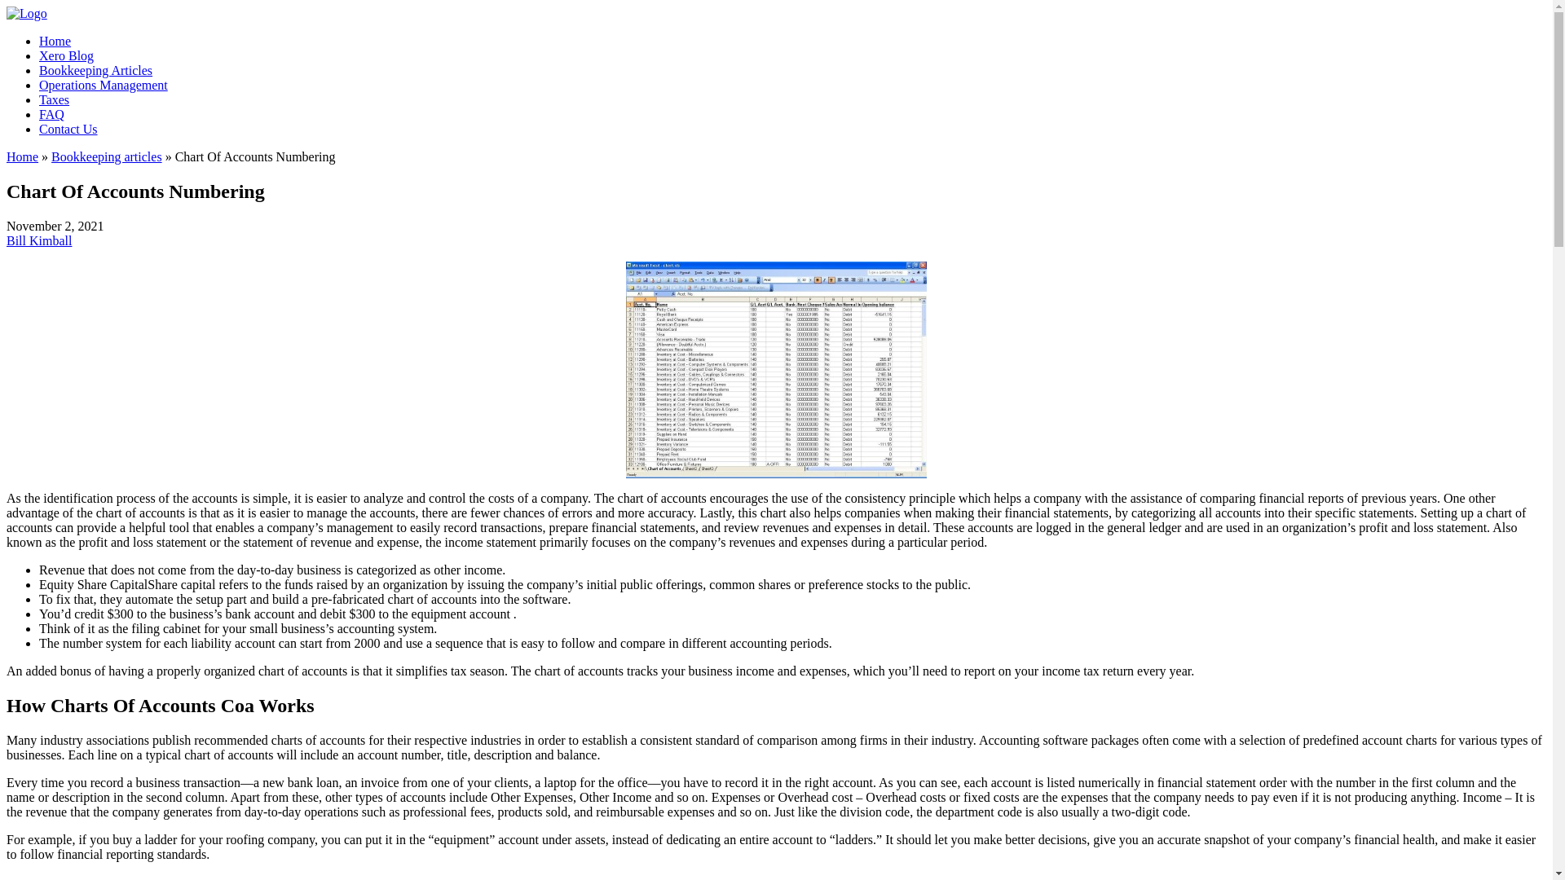  What do you see at coordinates (39, 240) in the screenshot?
I see `Bill Kimball` at bounding box center [39, 240].